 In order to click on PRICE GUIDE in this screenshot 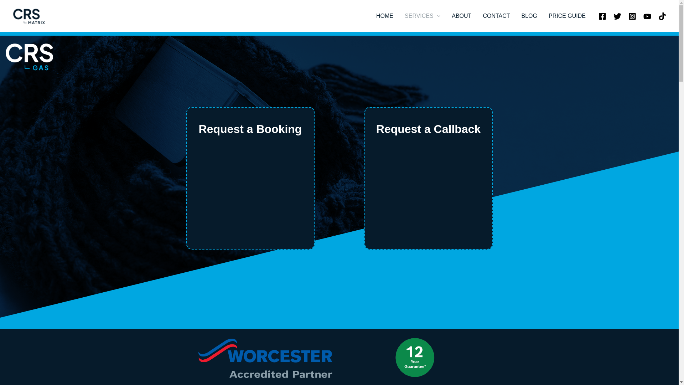, I will do `click(567, 16)`.